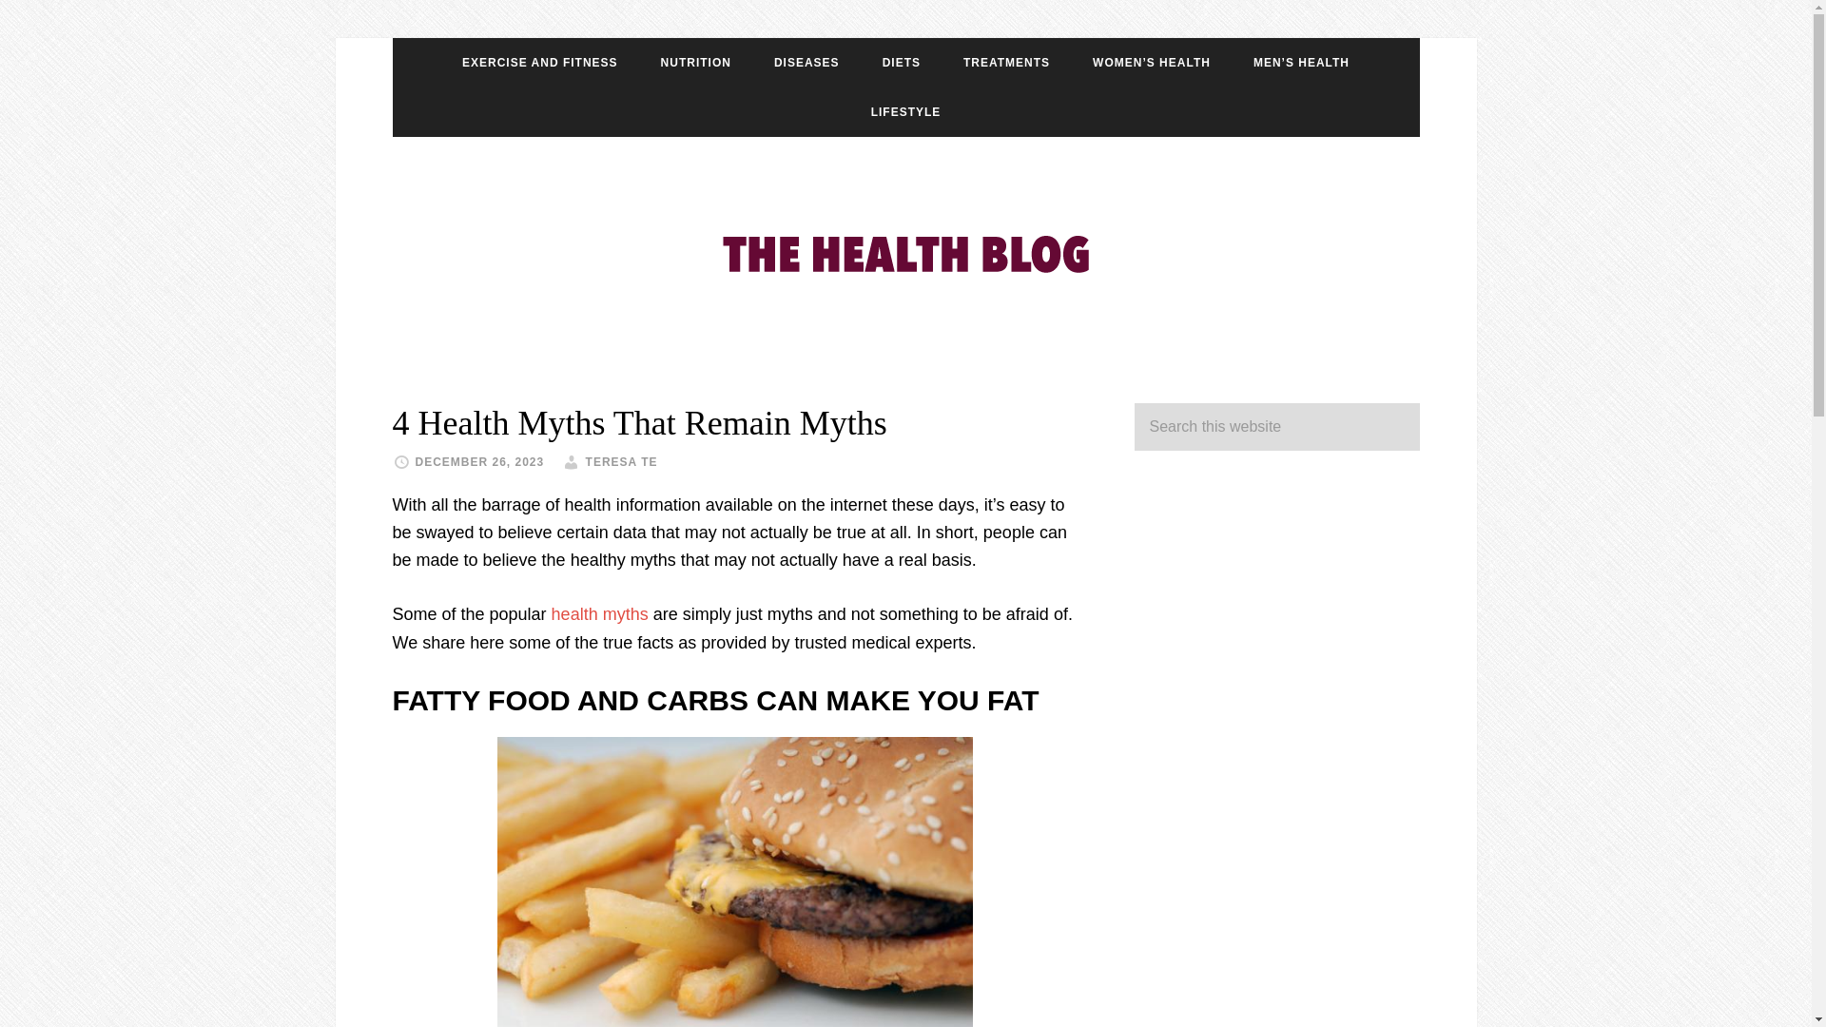  I want to click on DISEASES, so click(806, 62).